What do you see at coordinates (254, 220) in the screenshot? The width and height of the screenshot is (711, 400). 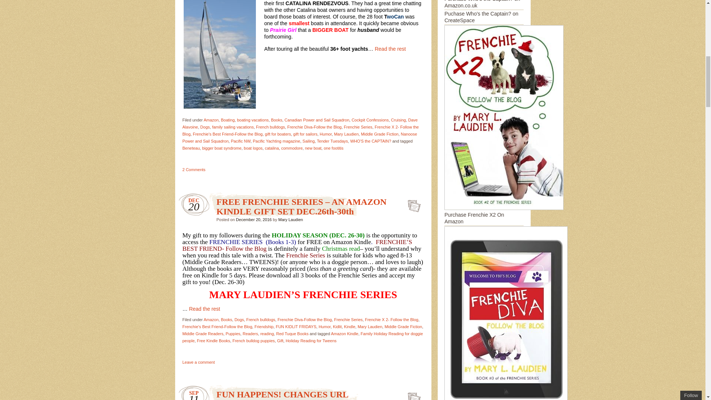 I see `4:28 pm` at bounding box center [254, 220].